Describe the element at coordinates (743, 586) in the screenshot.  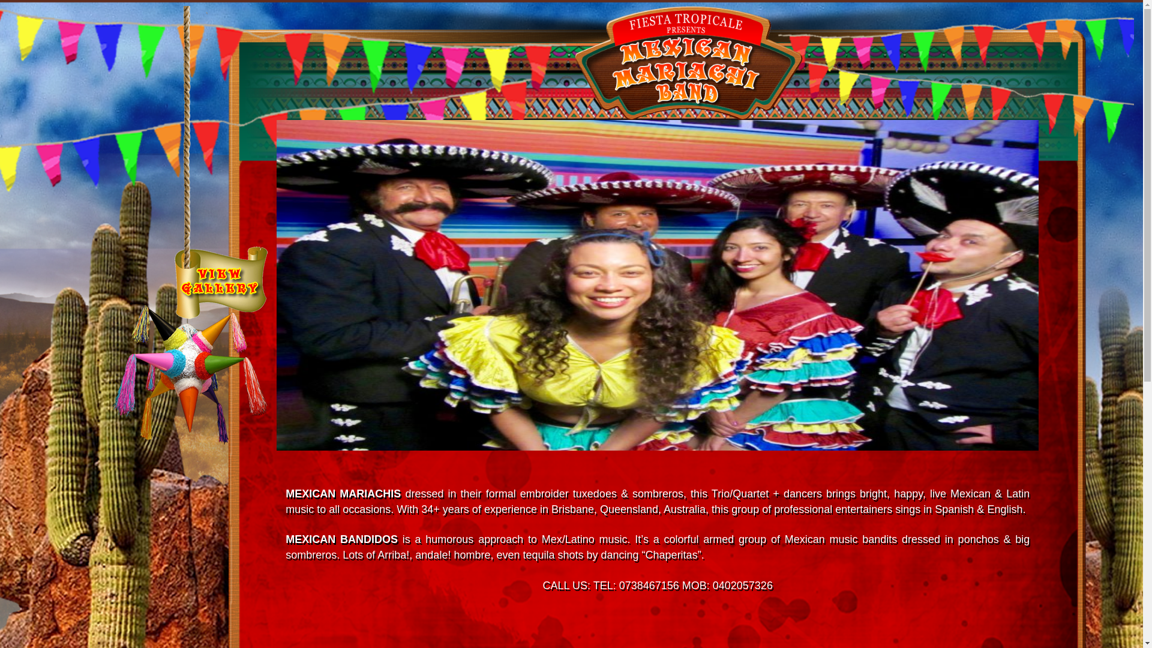
I see `0402057326` at that location.